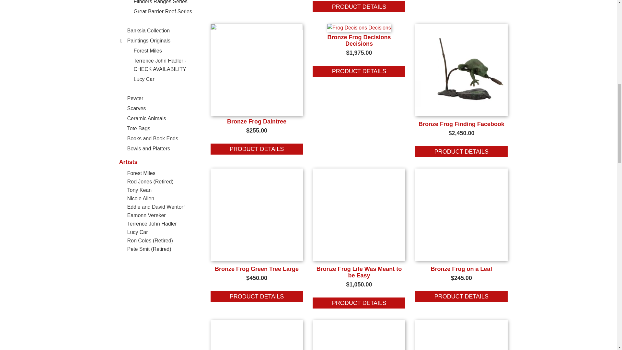  Describe the element at coordinates (148, 40) in the screenshot. I see `Paintings Originals` at that location.